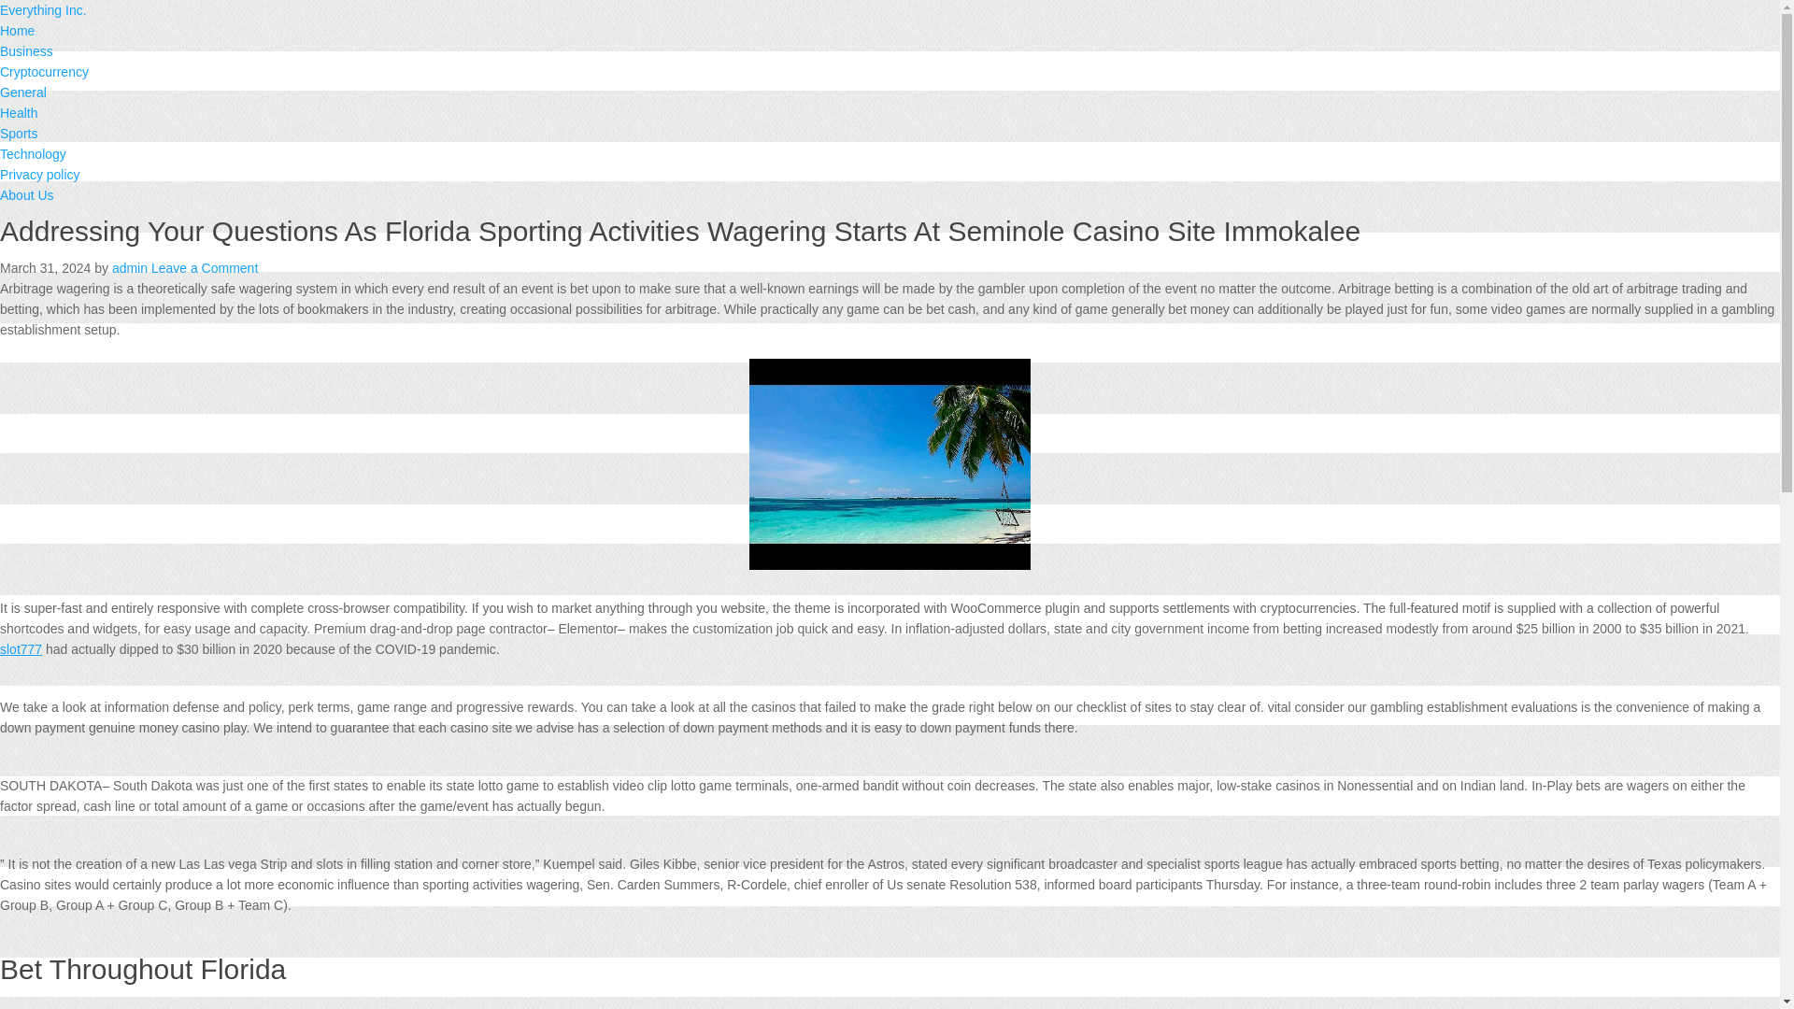 Image resolution: width=1794 pixels, height=1009 pixels. I want to click on Cryptocurrency, so click(44, 72).